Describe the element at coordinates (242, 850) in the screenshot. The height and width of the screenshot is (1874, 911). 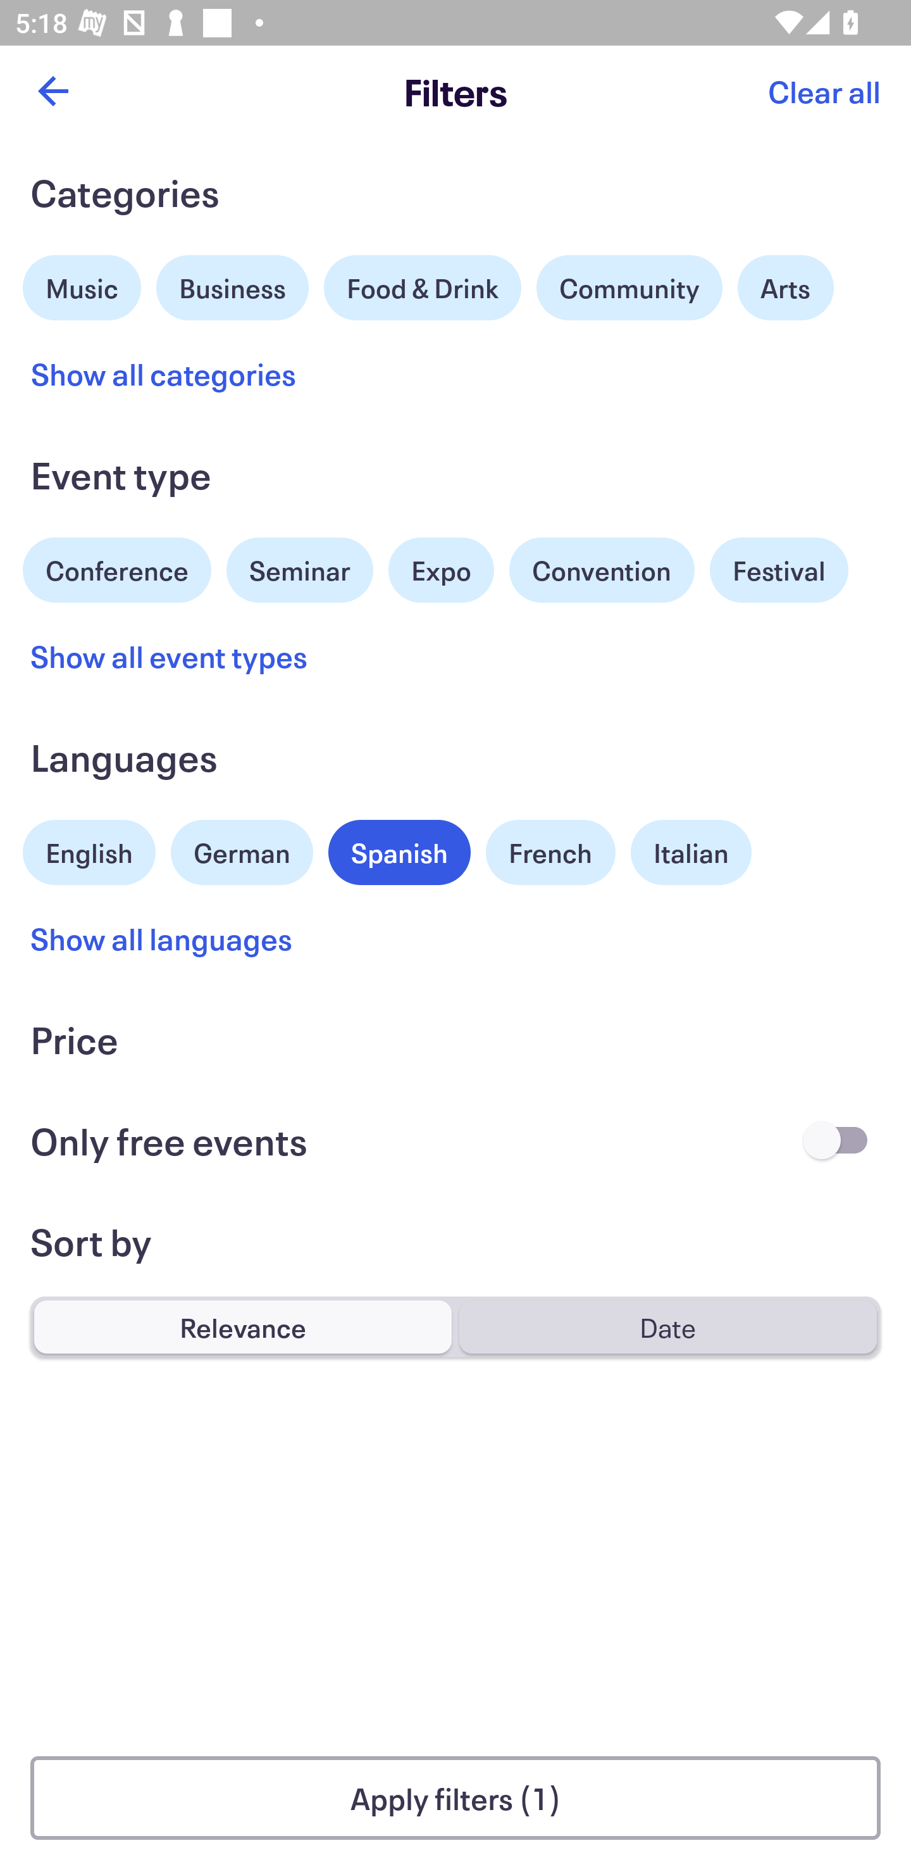
I see `German` at that location.